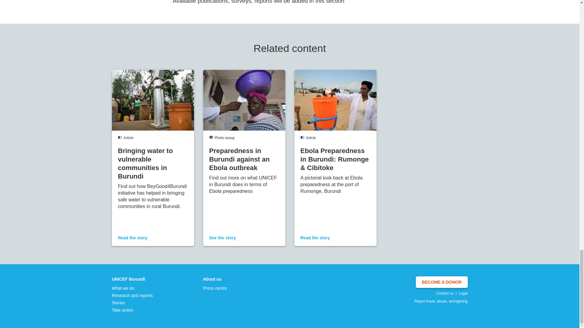 The image size is (584, 328). What do you see at coordinates (215, 279) in the screenshot?
I see `About us` at bounding box center [215, 279].